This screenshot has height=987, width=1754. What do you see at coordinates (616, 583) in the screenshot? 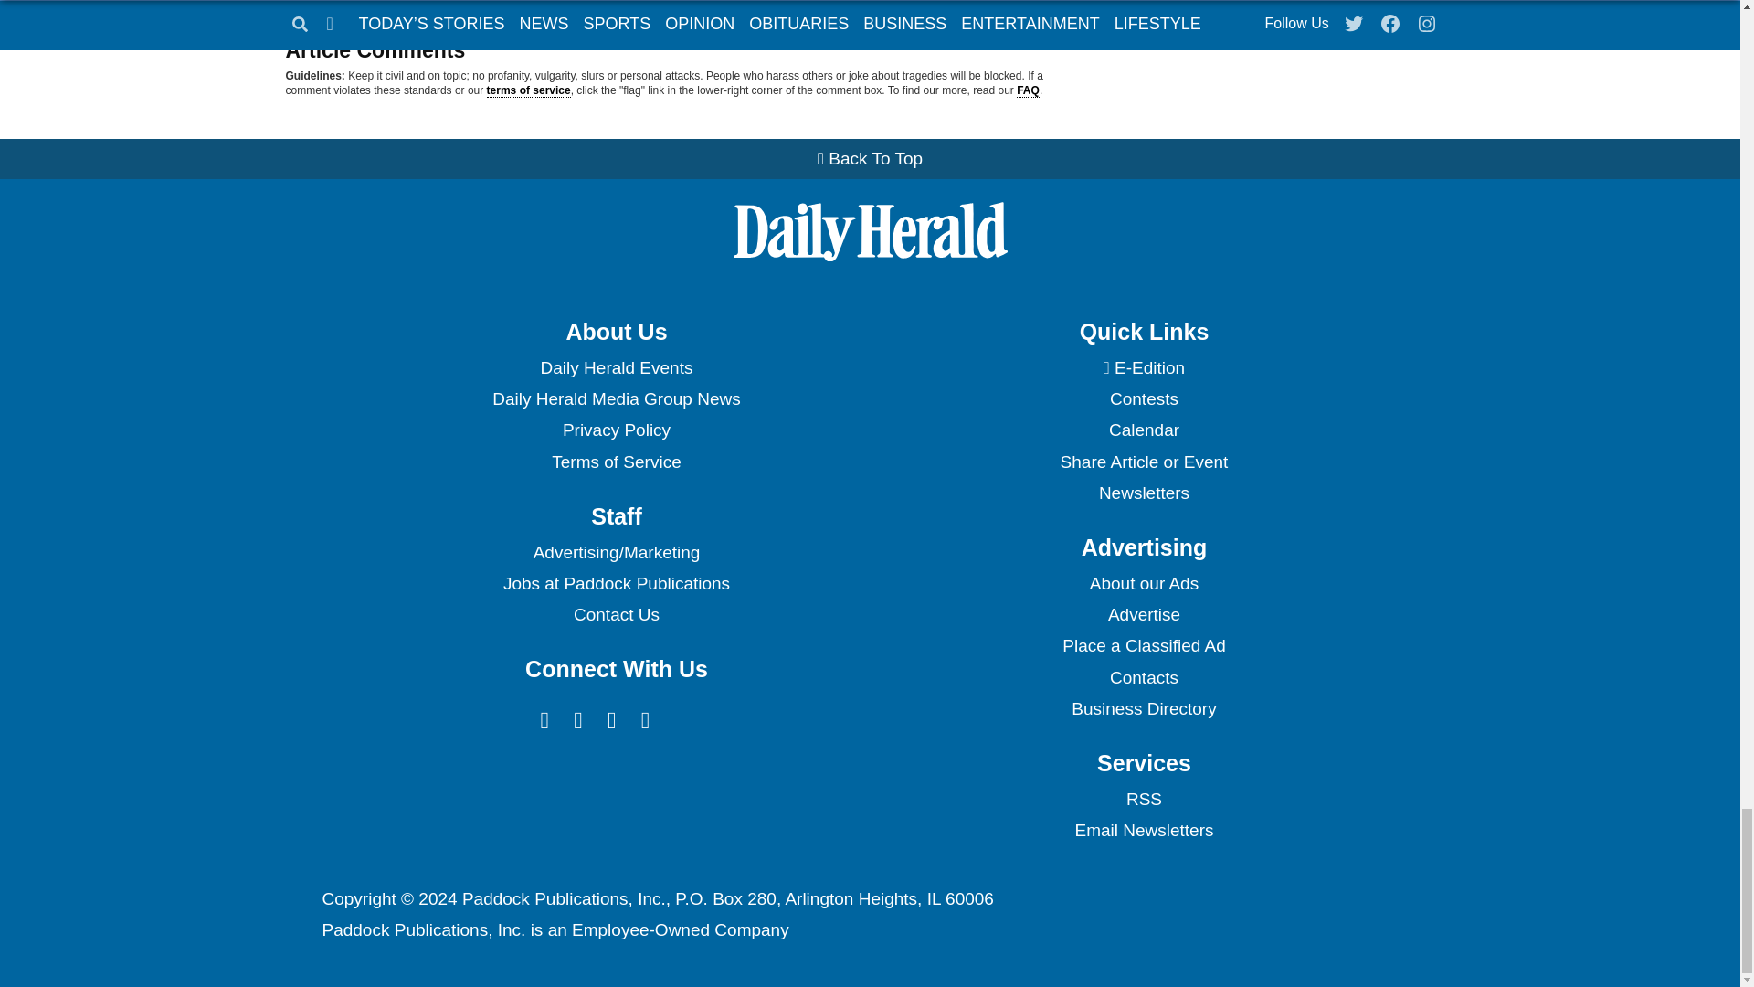
I see `Jobs at Paddock Publications` at bounding box center [616, 583].